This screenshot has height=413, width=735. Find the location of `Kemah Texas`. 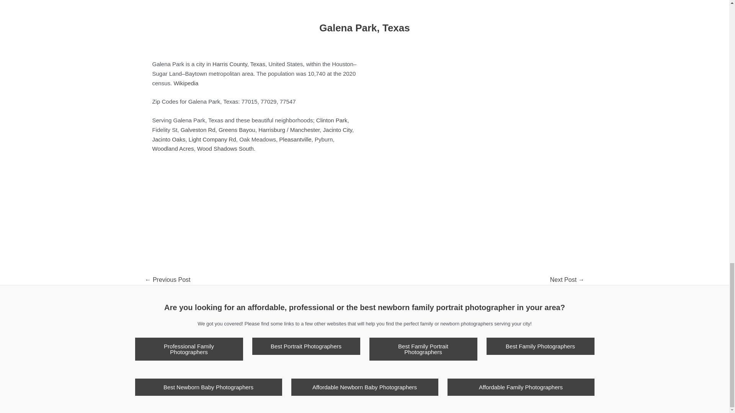

Kemah Texas is located at coordinates (167, 280).